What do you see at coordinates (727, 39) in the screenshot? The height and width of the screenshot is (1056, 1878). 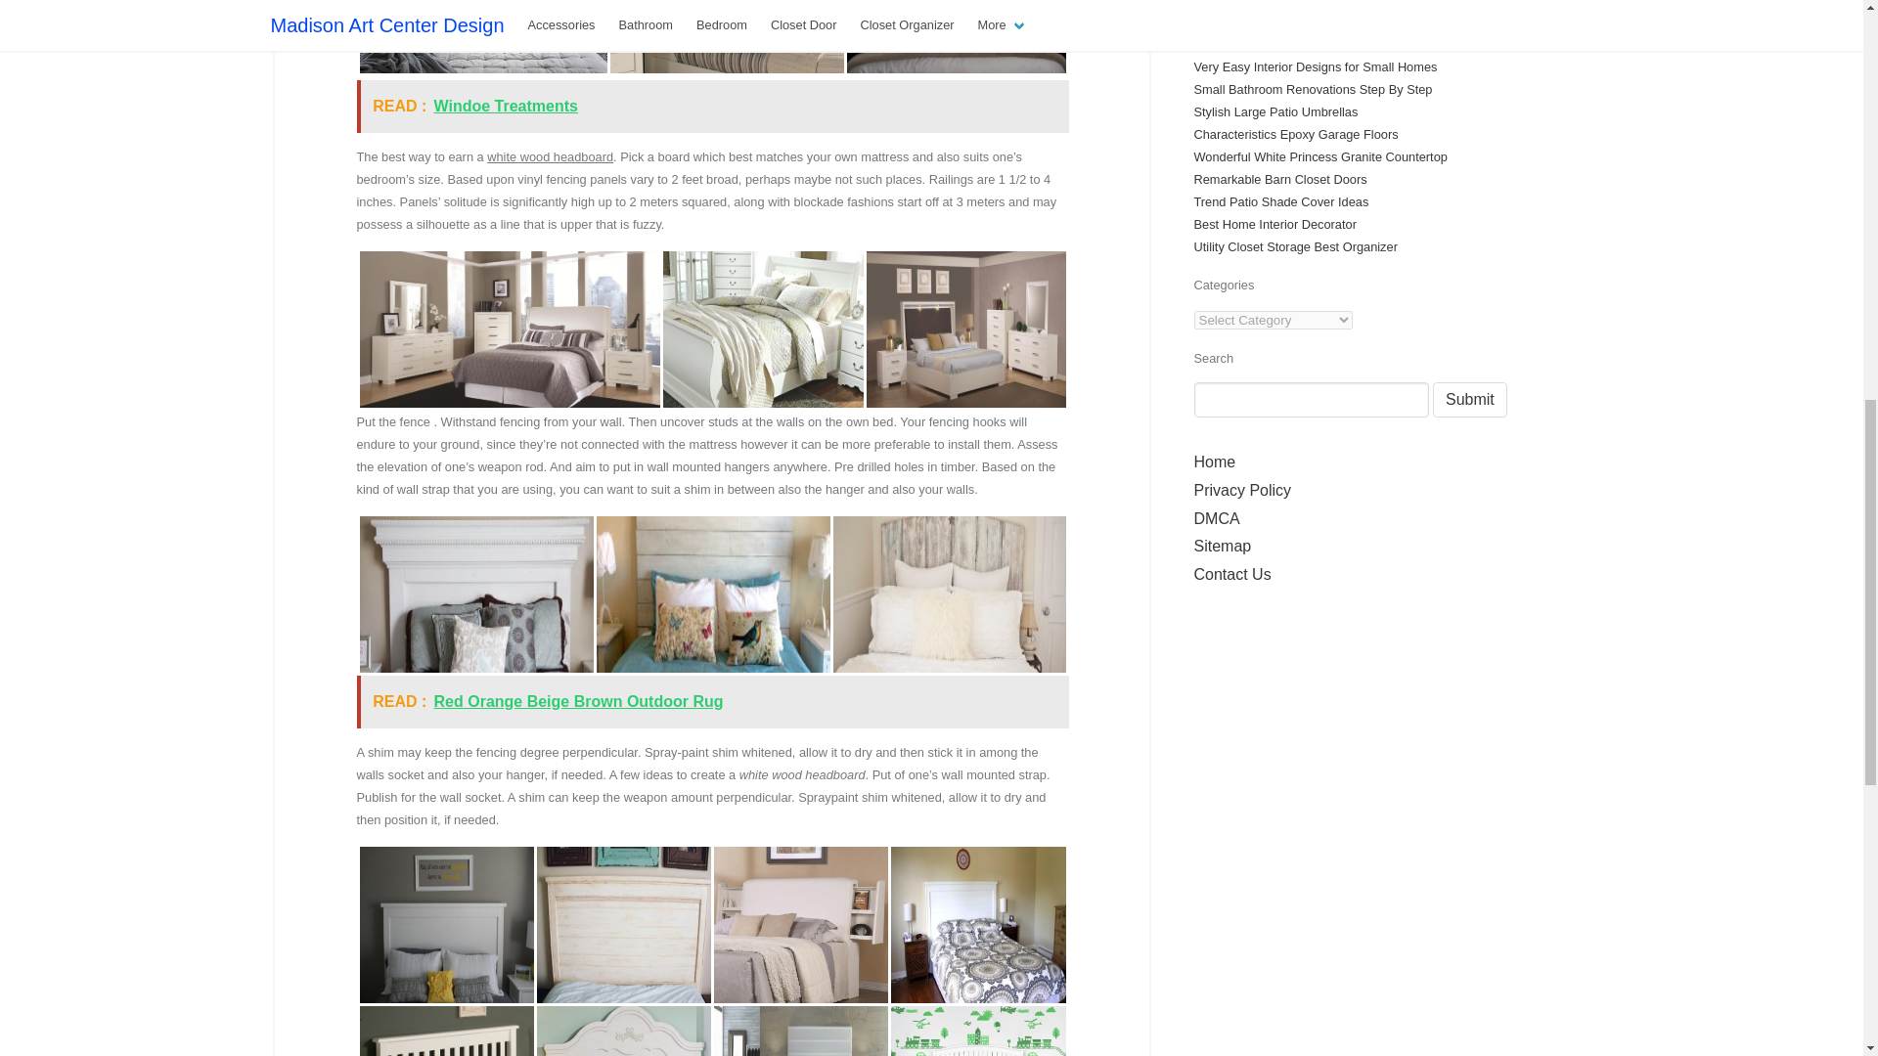 I see `White Wash Wood Headboard` at bounding box center [727, 39].